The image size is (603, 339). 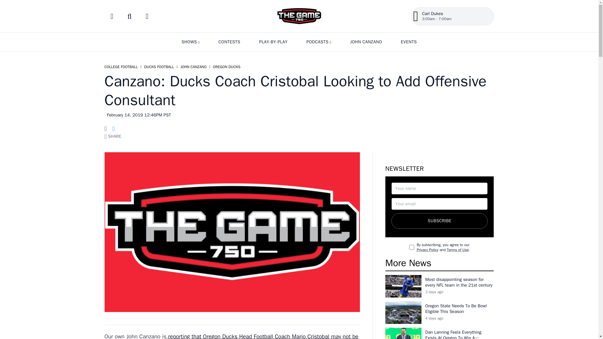 I want to click on Signup Terms Agree, so click(x=412, y=247).